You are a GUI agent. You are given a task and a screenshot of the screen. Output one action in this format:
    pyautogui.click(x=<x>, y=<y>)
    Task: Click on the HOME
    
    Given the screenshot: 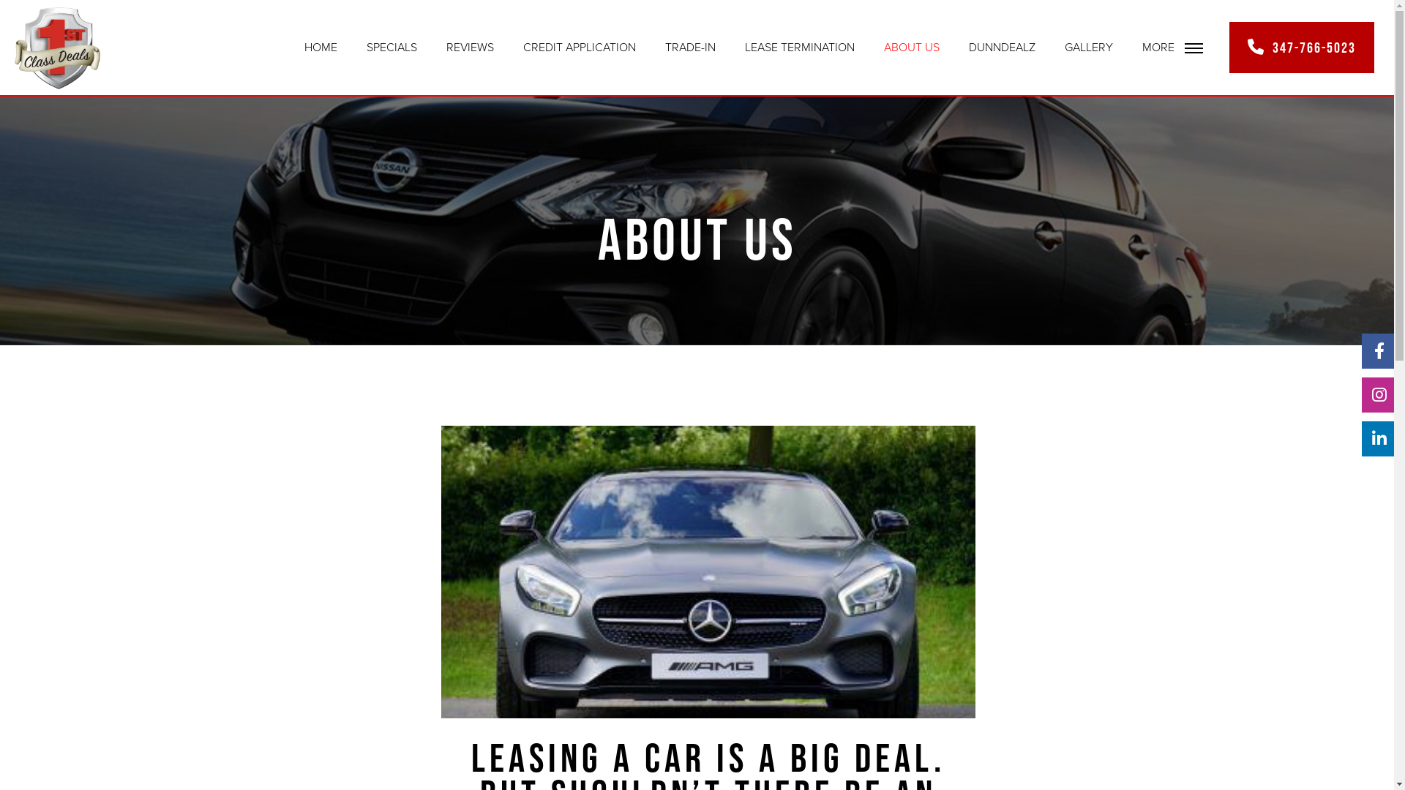 What is the action you would take?
    pyautogui.click(x=321, y=47)
    